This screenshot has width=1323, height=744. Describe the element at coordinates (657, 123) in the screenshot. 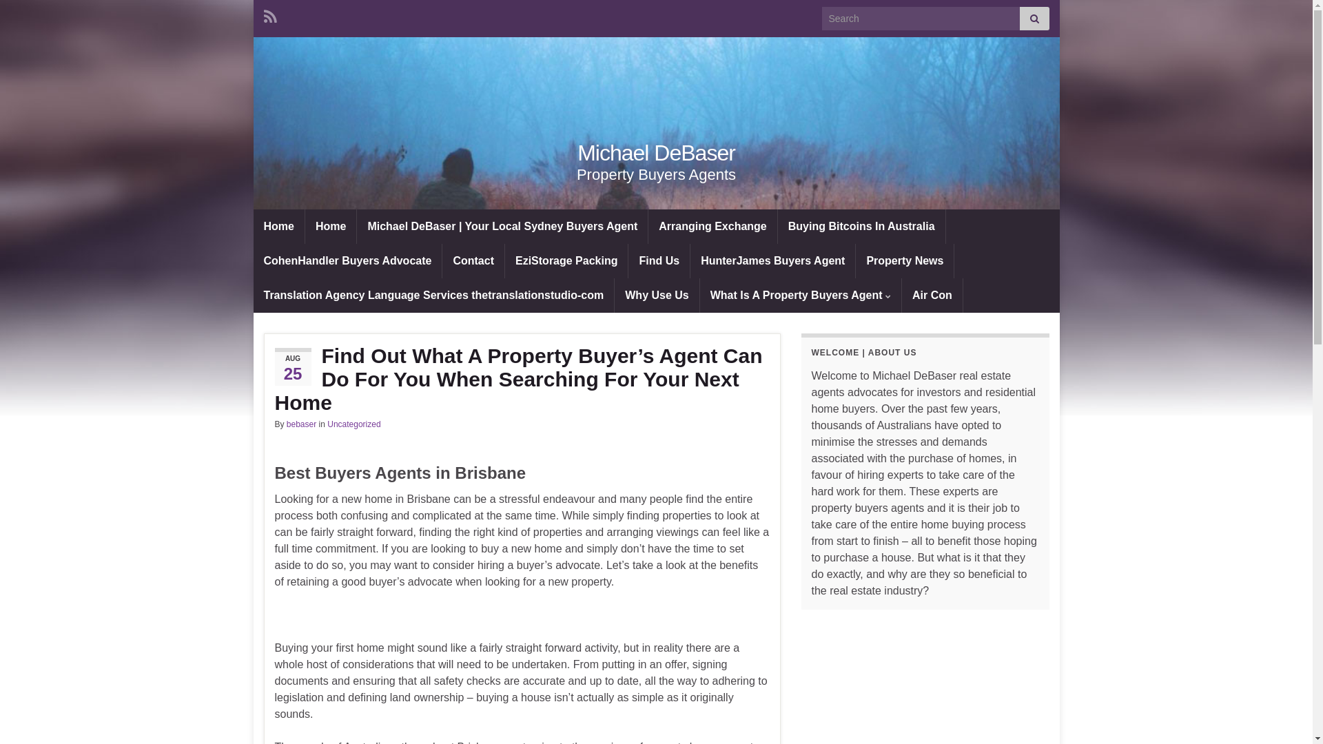

I see `Michael DeBaser` at that location.